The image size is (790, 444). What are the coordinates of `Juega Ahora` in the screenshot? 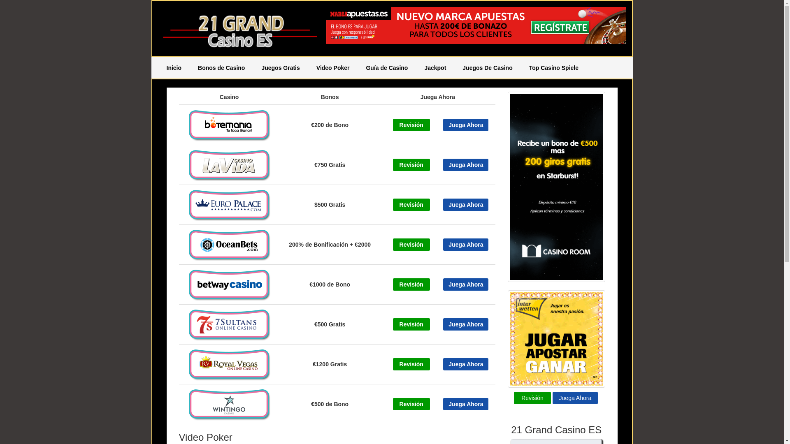 It's located at (466, 404).